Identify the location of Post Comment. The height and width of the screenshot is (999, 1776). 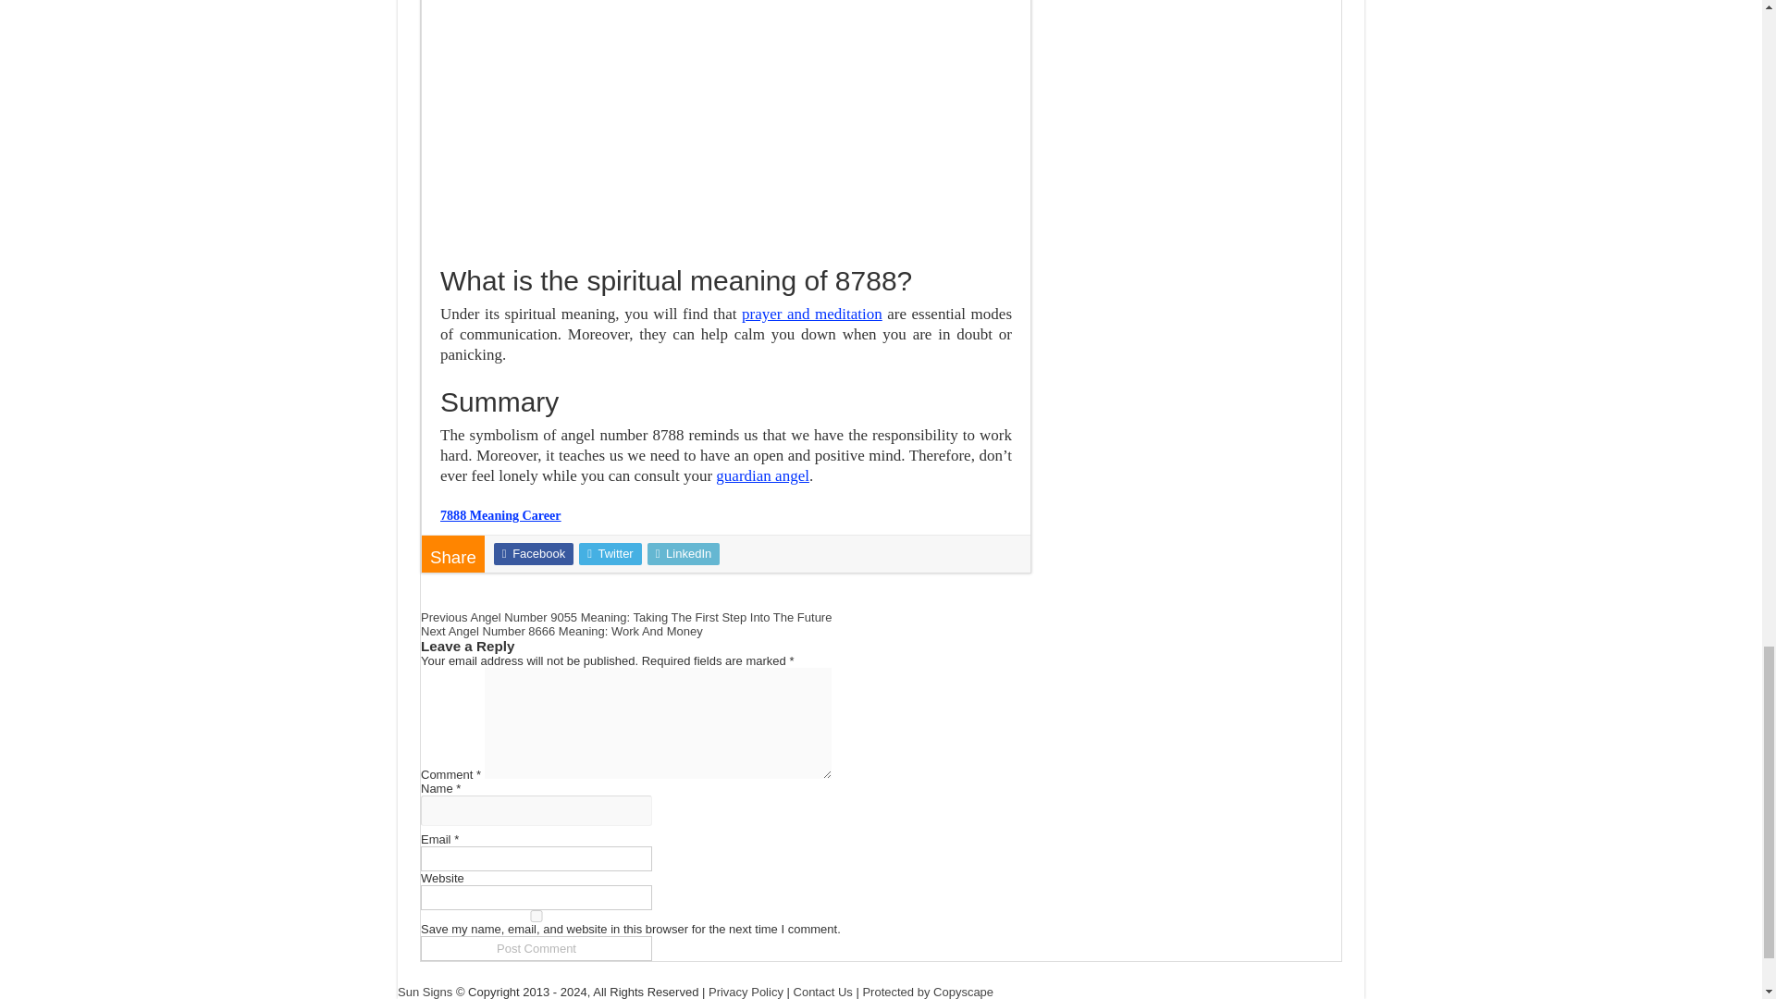
(536, 947).